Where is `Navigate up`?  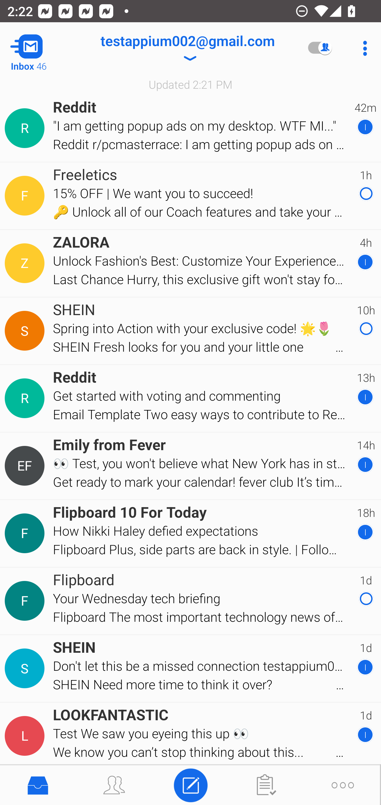 Navigate up is located at coordinates (42, 48).